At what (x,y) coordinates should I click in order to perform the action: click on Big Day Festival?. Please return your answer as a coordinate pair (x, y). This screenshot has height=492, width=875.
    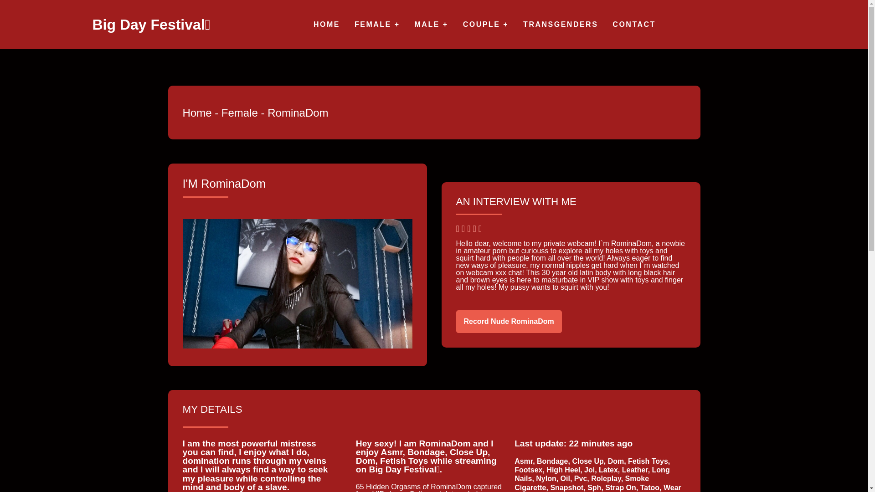
    Looking at the image, I should click on (326, 25).